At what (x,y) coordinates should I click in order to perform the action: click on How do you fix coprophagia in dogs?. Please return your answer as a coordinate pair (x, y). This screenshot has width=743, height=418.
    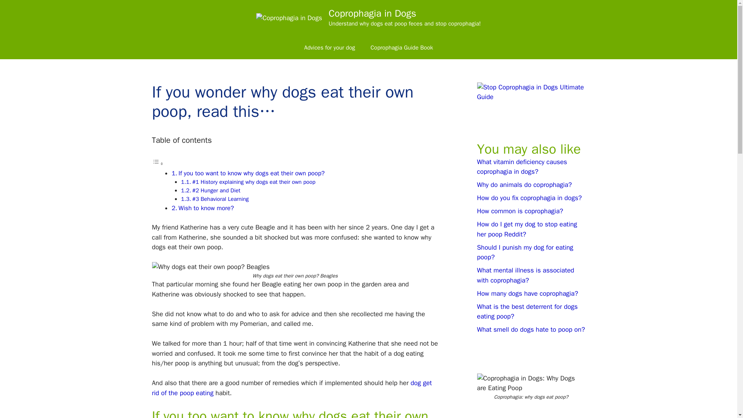
    Looking at the image, I should click on (529, 198).